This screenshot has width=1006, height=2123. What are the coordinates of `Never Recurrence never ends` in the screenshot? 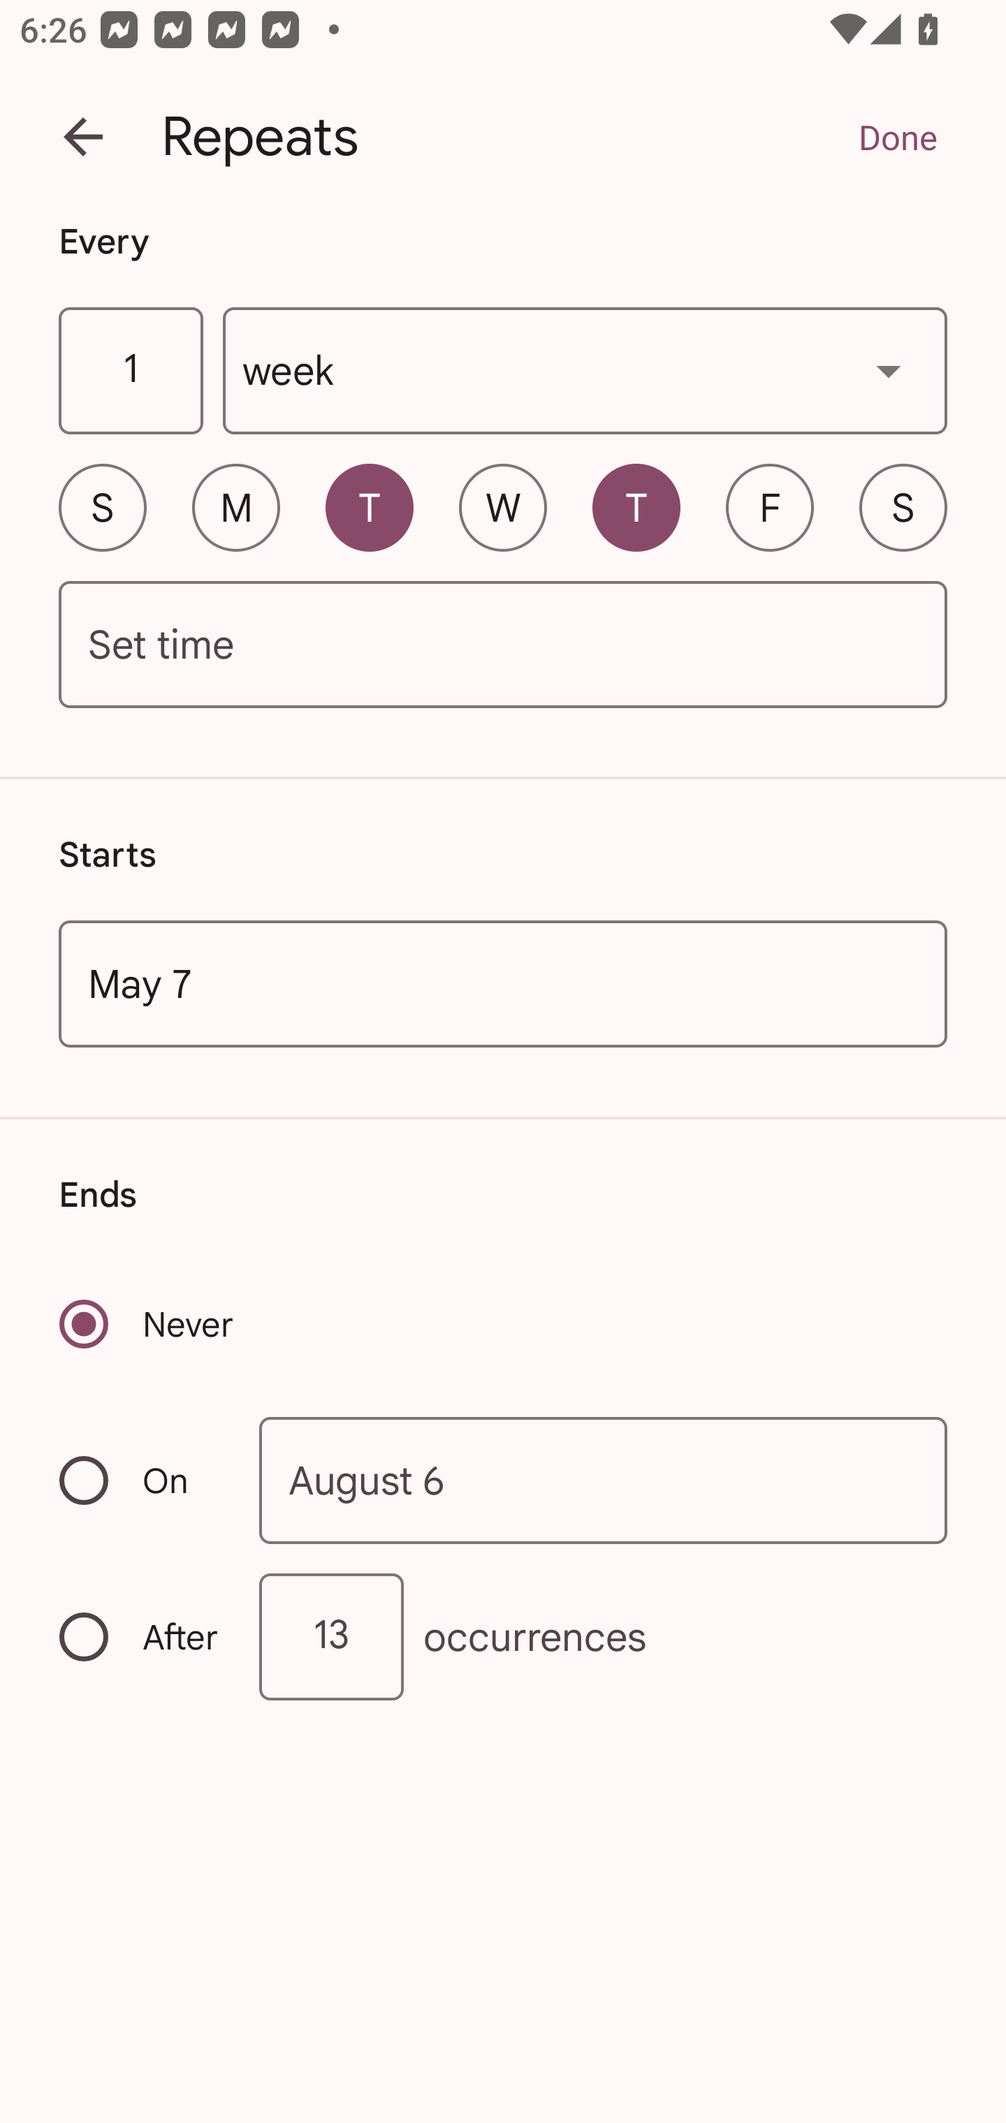 It's located at (148, 1324).